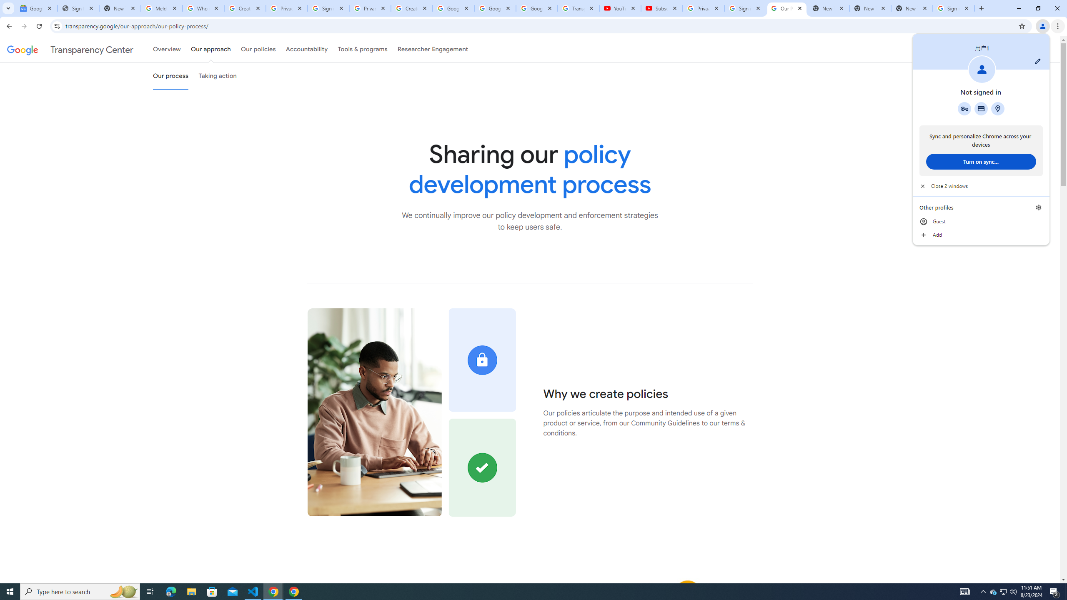 This screenshot has width=1067, height=600. I want to click on Payment methods, so click(981, 108).